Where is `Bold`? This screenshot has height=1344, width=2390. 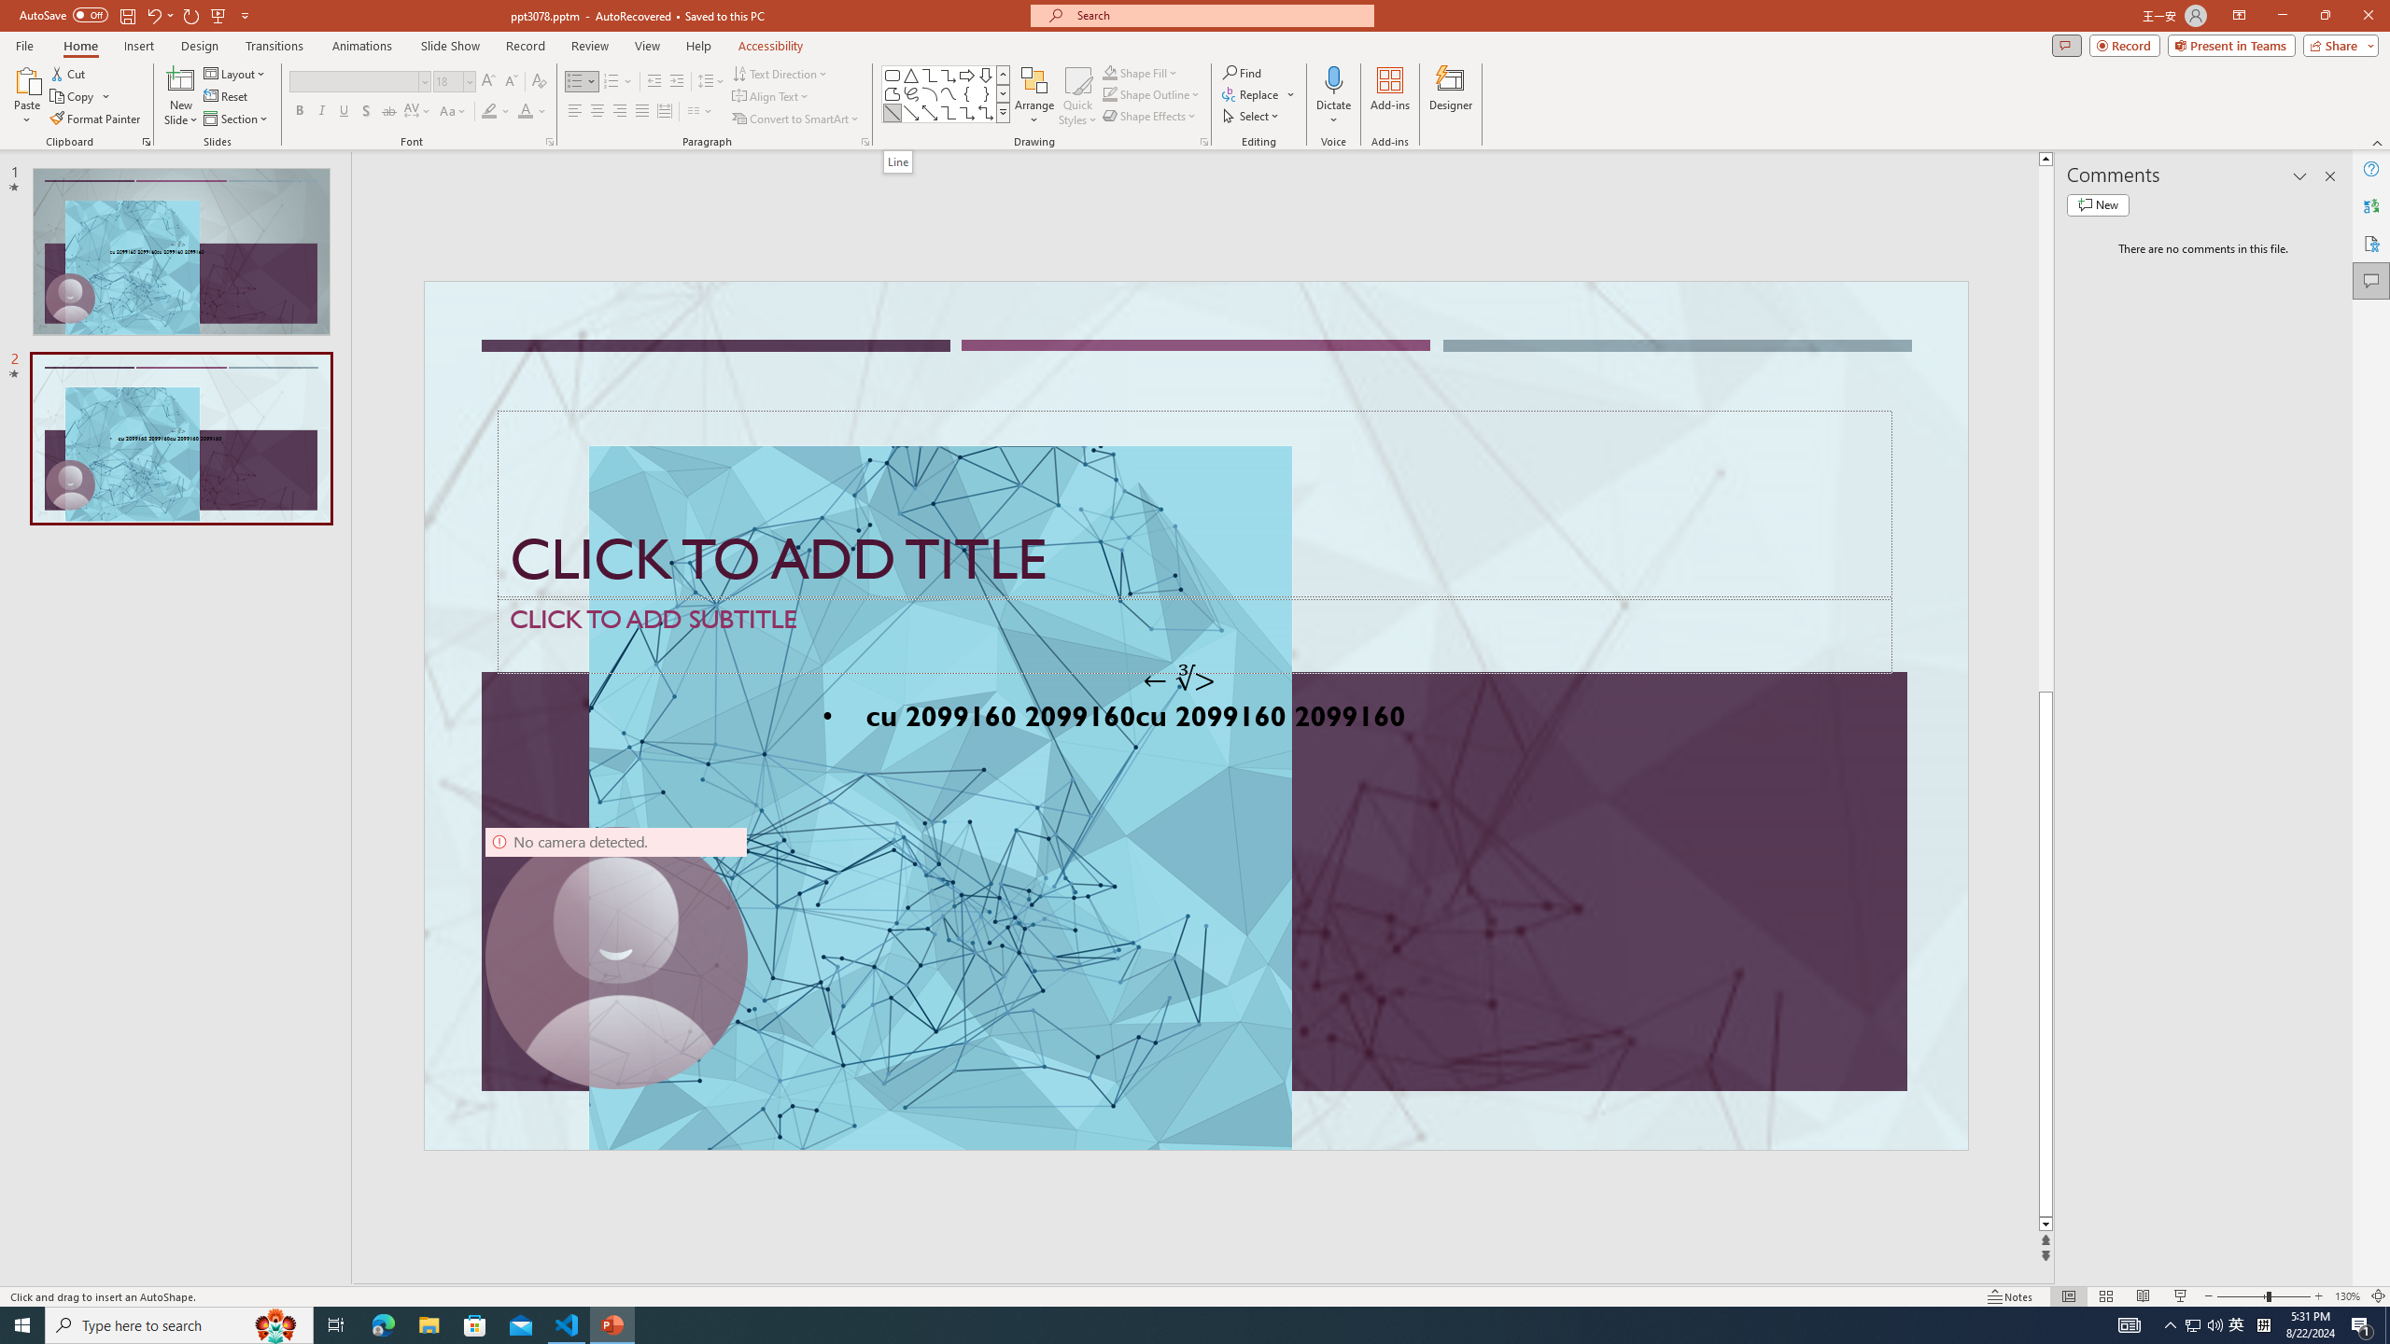
Bold is located at coordinates (299, 112).